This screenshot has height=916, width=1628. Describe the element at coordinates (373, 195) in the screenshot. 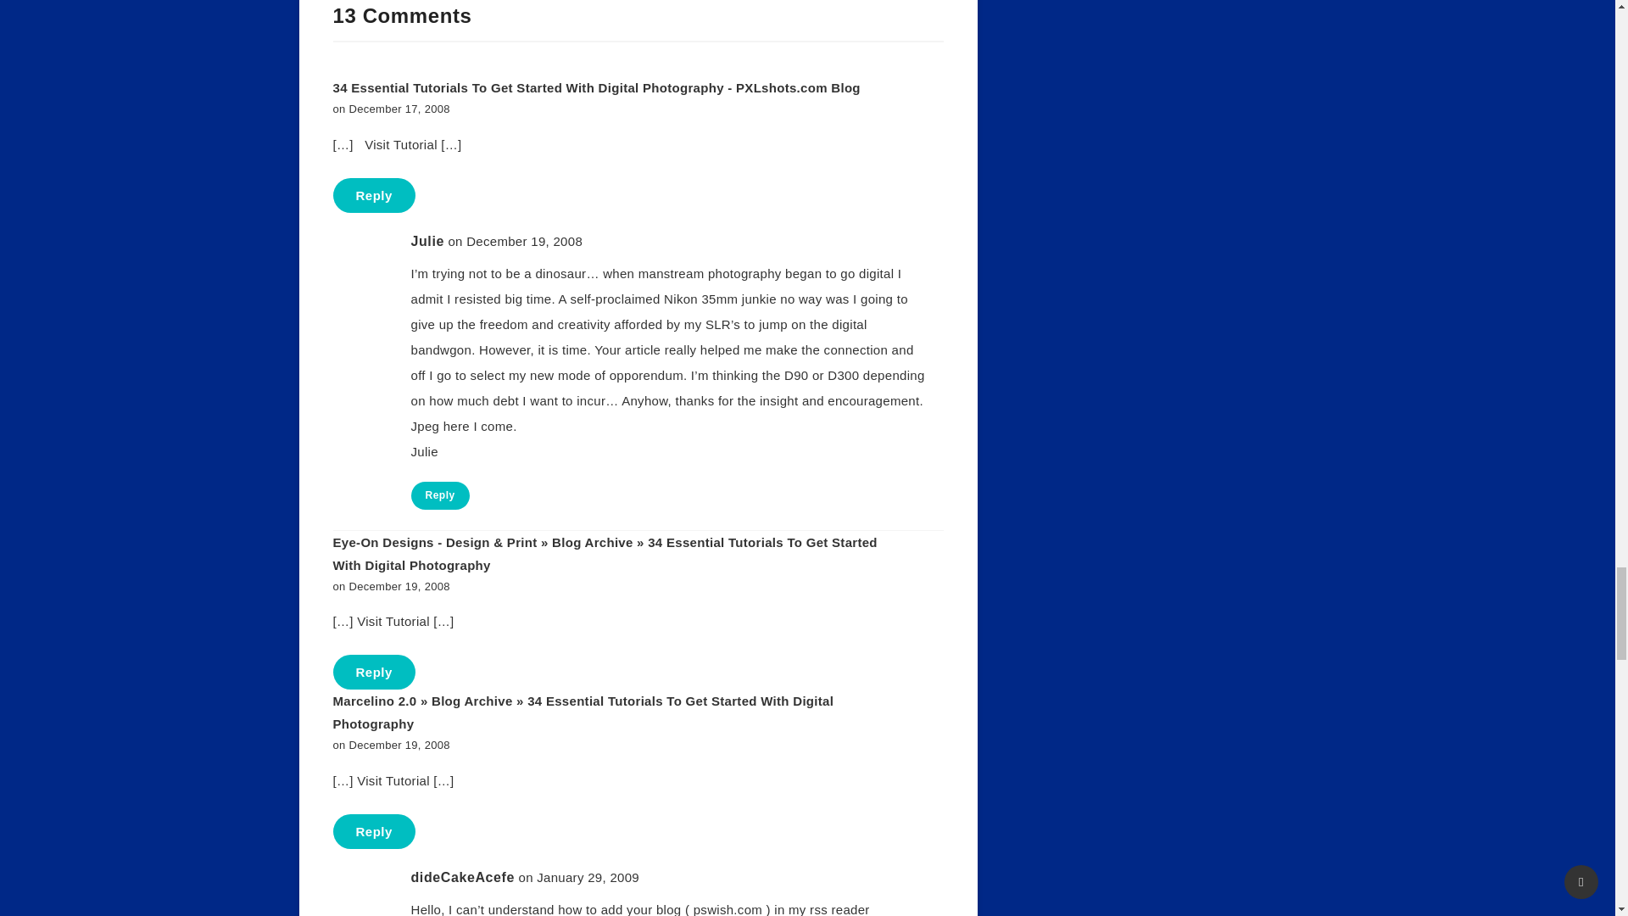

I see `Reply` at that location.